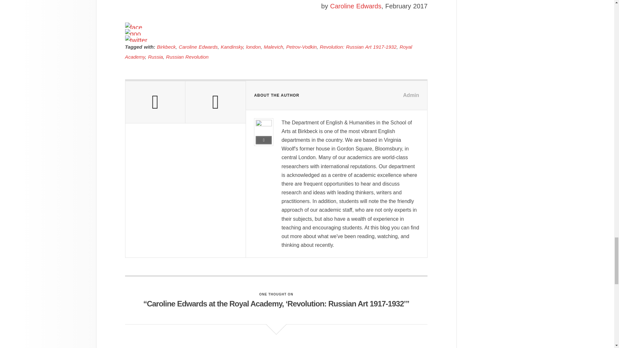  What do you see at coordinates (166, 47) in the screenshot?
I see `Birkbeck` at bounding box center [166, 47].